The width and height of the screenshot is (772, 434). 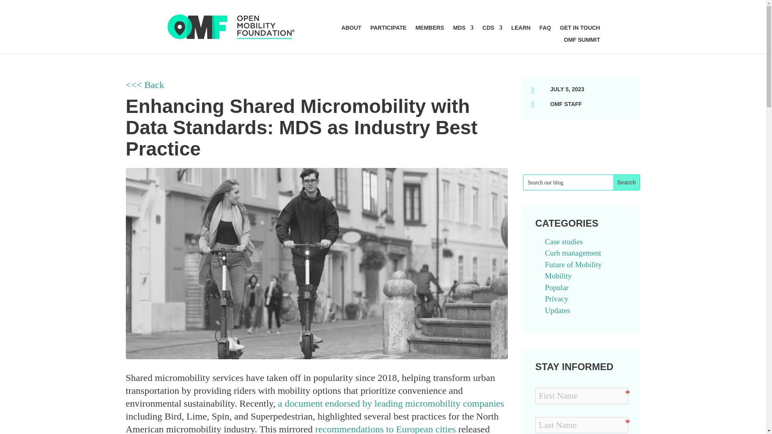 What do you see at coordinates (566, 104) in the screenshot?
I see `OMF STAFF` at bounding box center [566, 104].